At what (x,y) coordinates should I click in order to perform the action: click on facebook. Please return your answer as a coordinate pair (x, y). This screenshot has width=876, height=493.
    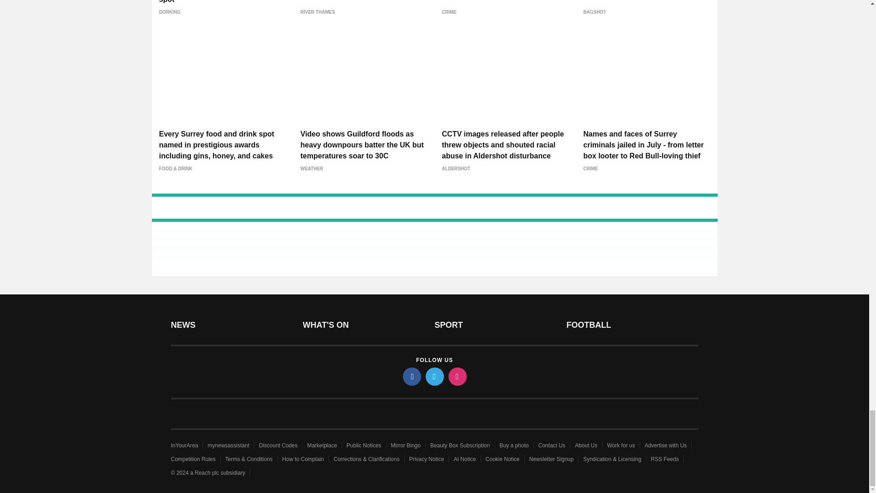
    Looking at the image, I should click on (411, 376).